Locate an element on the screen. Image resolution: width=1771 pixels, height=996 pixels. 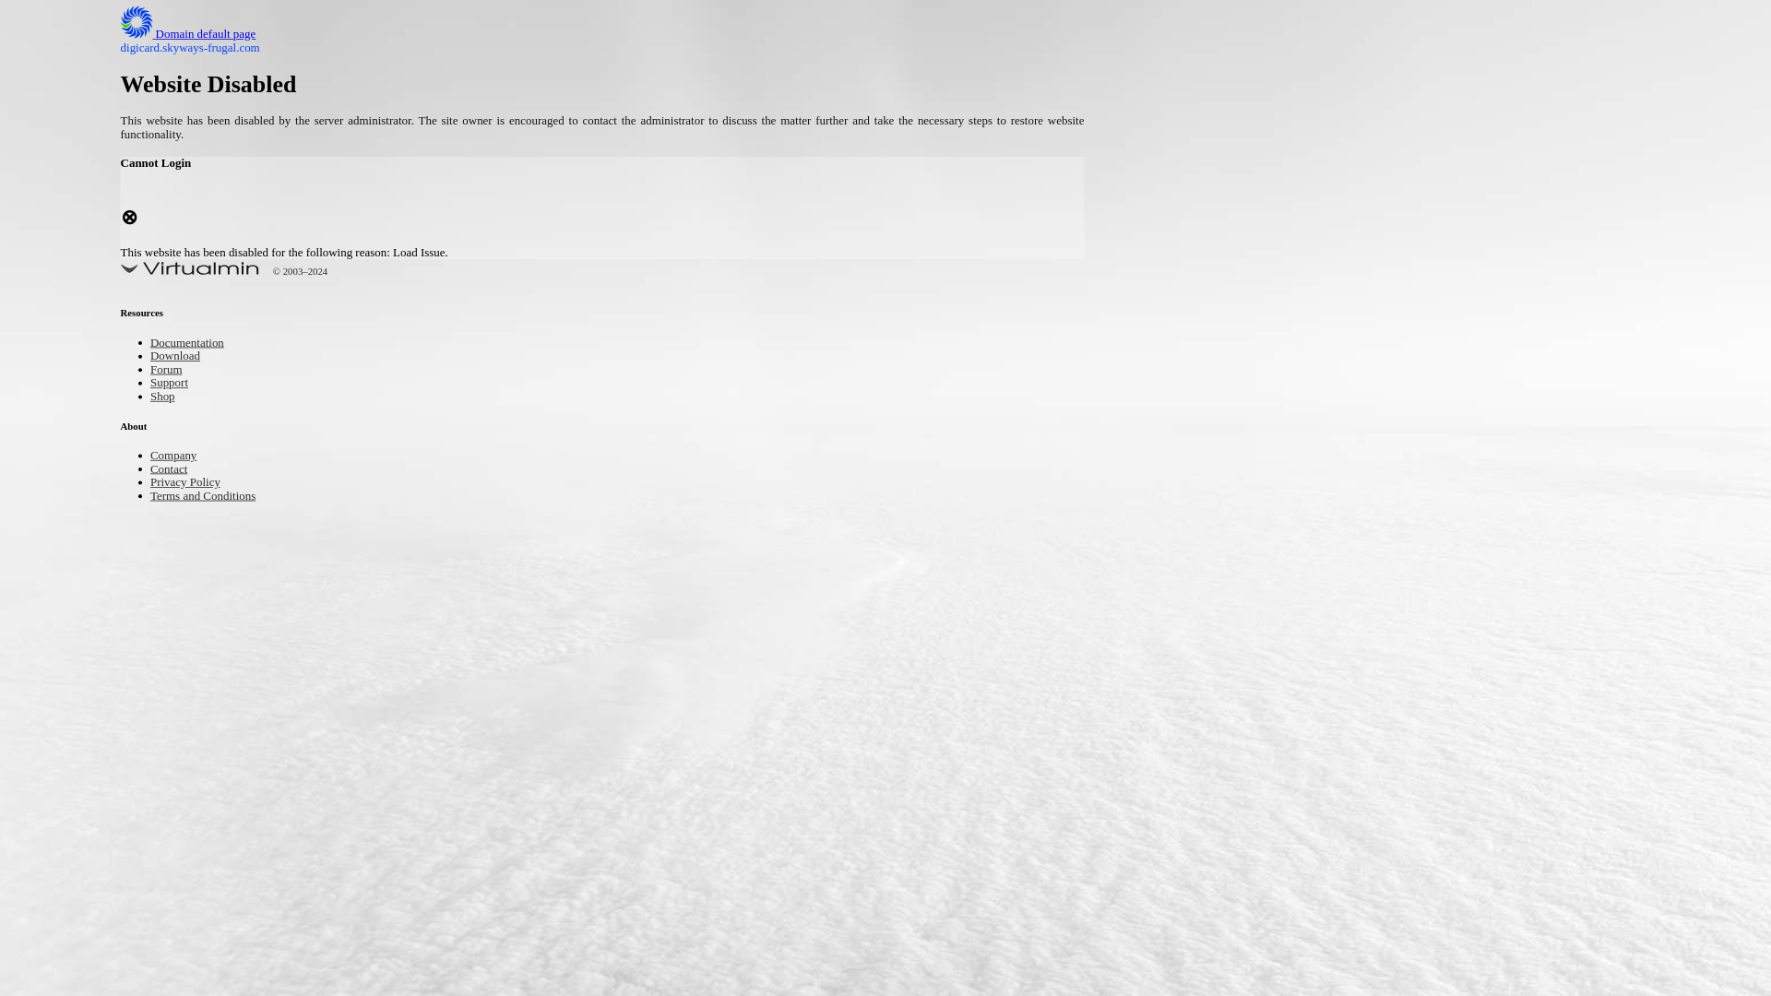
Shop is located at coordinates (165, 397).